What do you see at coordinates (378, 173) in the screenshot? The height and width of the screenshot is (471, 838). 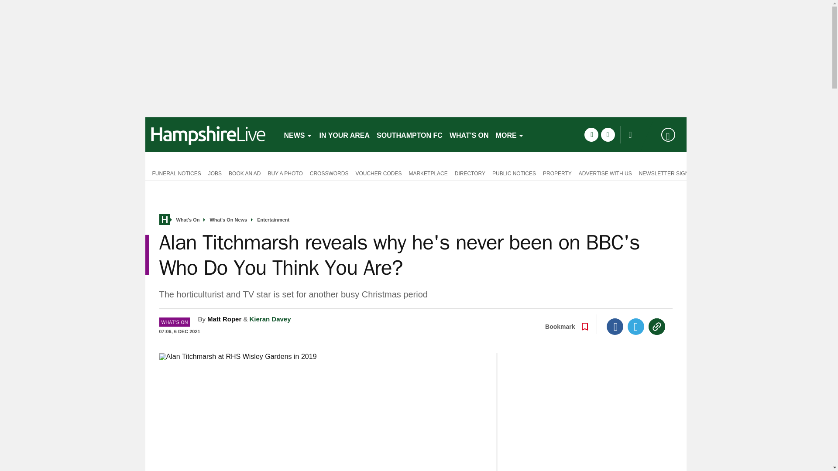 I see `VOUCHER CODES` at bounding box center [378, 173].